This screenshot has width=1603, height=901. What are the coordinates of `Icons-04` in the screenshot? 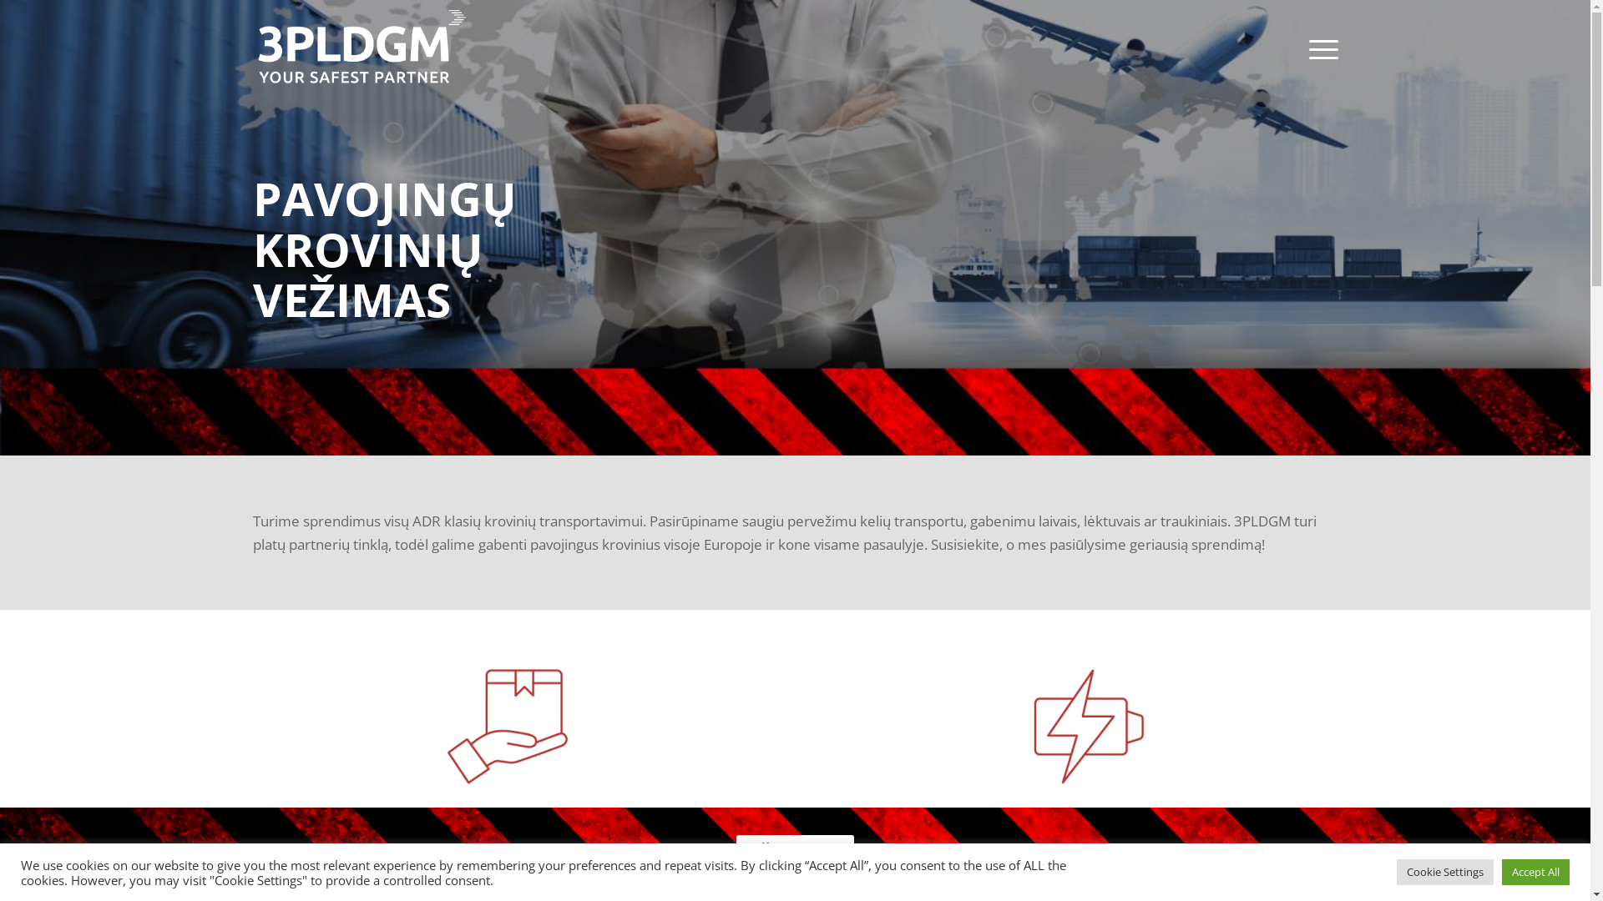 It's located at (508, 727).